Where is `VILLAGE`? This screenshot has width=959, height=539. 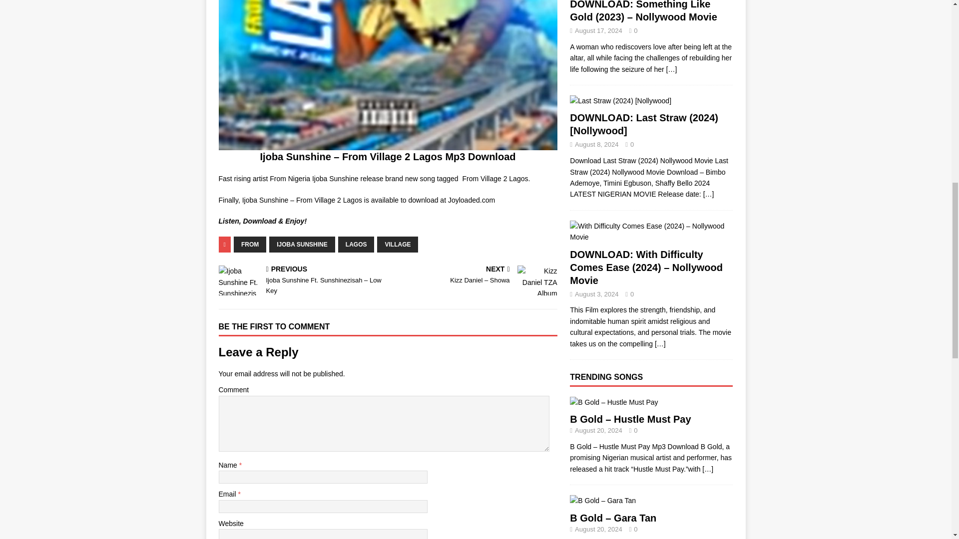 VILLAGE is located at coordinates (398, 245).